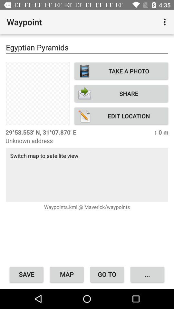 The height and width of the screenshot is (309, 174). I want to click on turn off ..., so click(147, 274).